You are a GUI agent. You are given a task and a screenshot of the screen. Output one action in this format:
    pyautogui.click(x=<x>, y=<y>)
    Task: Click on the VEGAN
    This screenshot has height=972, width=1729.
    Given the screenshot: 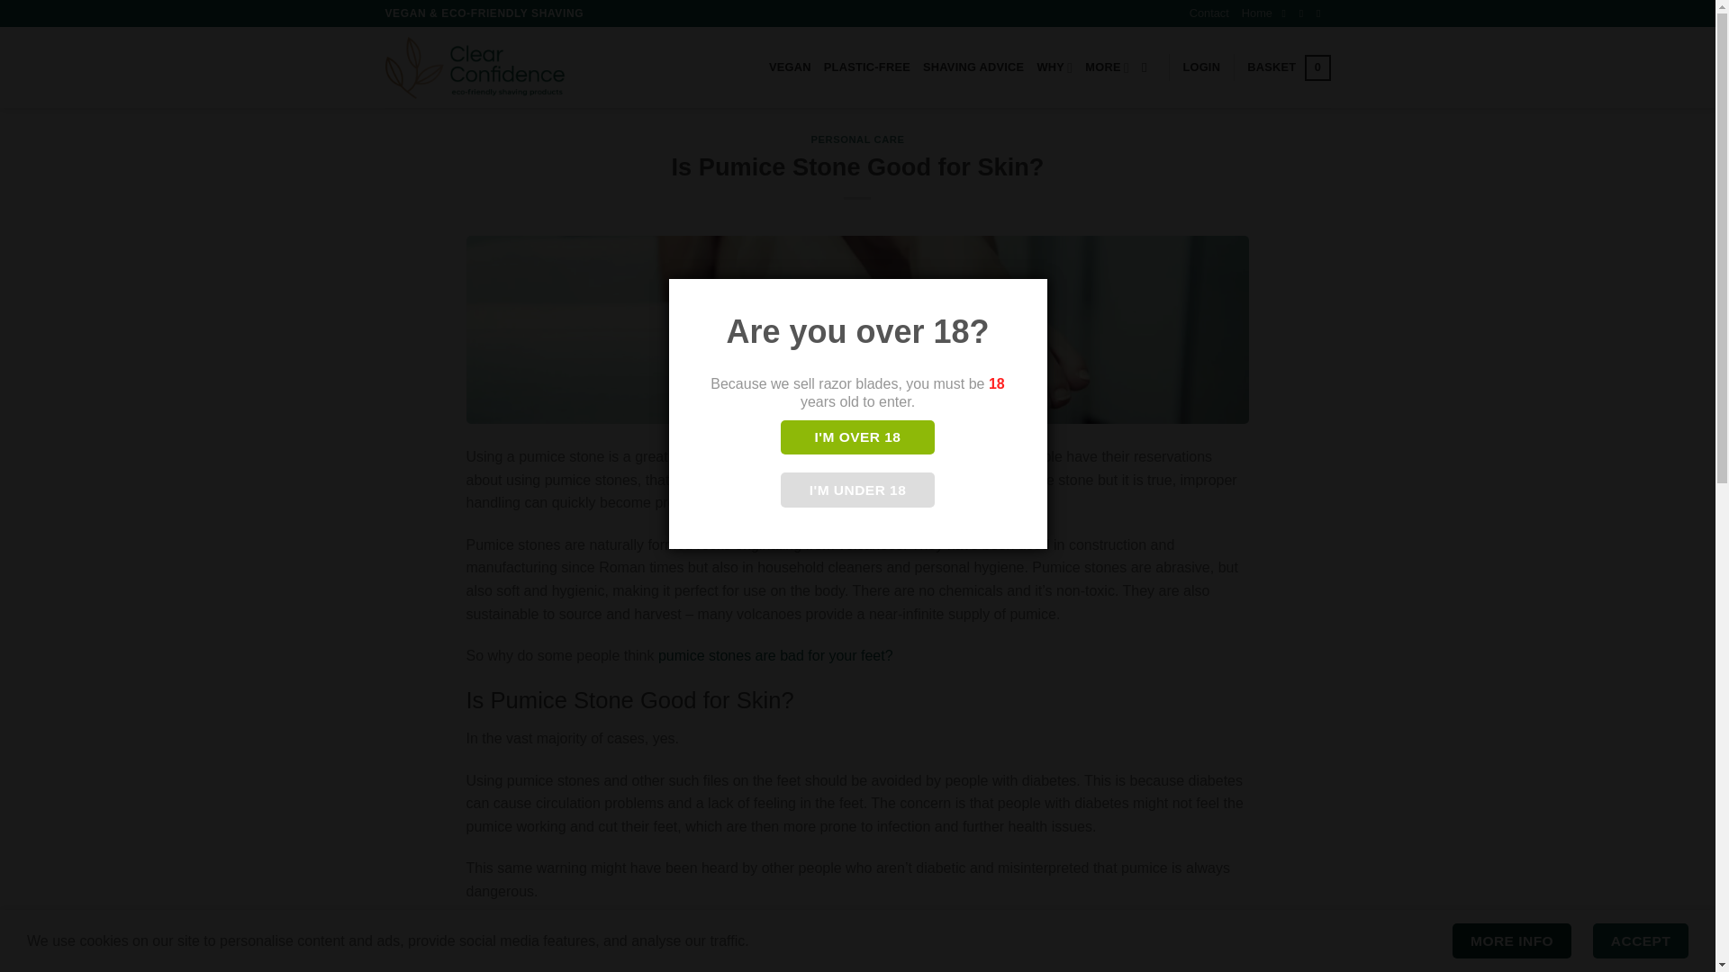 What is the action you would take?
    pyautogui.click(x=790, y=67)
    